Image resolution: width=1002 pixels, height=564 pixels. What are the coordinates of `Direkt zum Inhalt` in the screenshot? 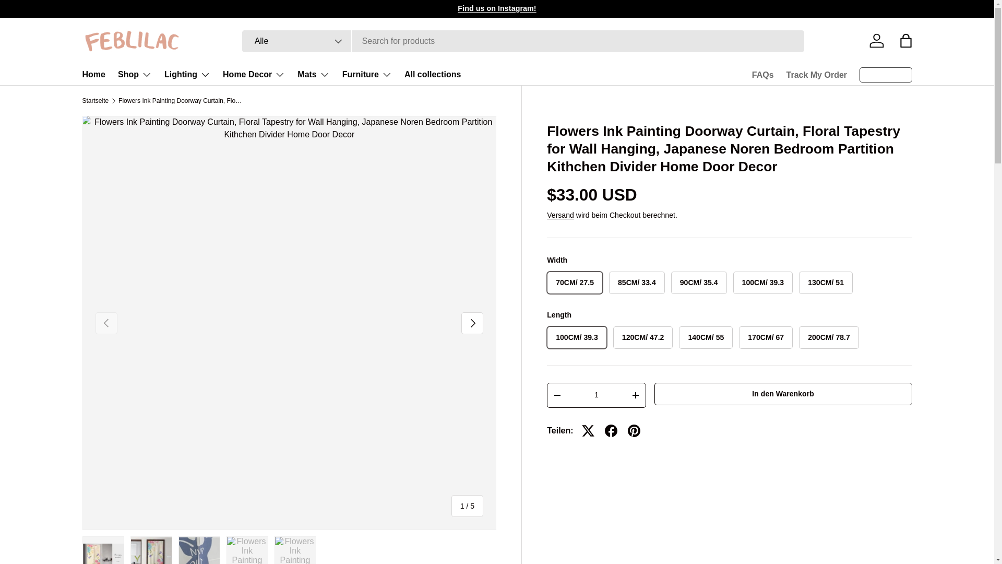 It's located at (47, 15).